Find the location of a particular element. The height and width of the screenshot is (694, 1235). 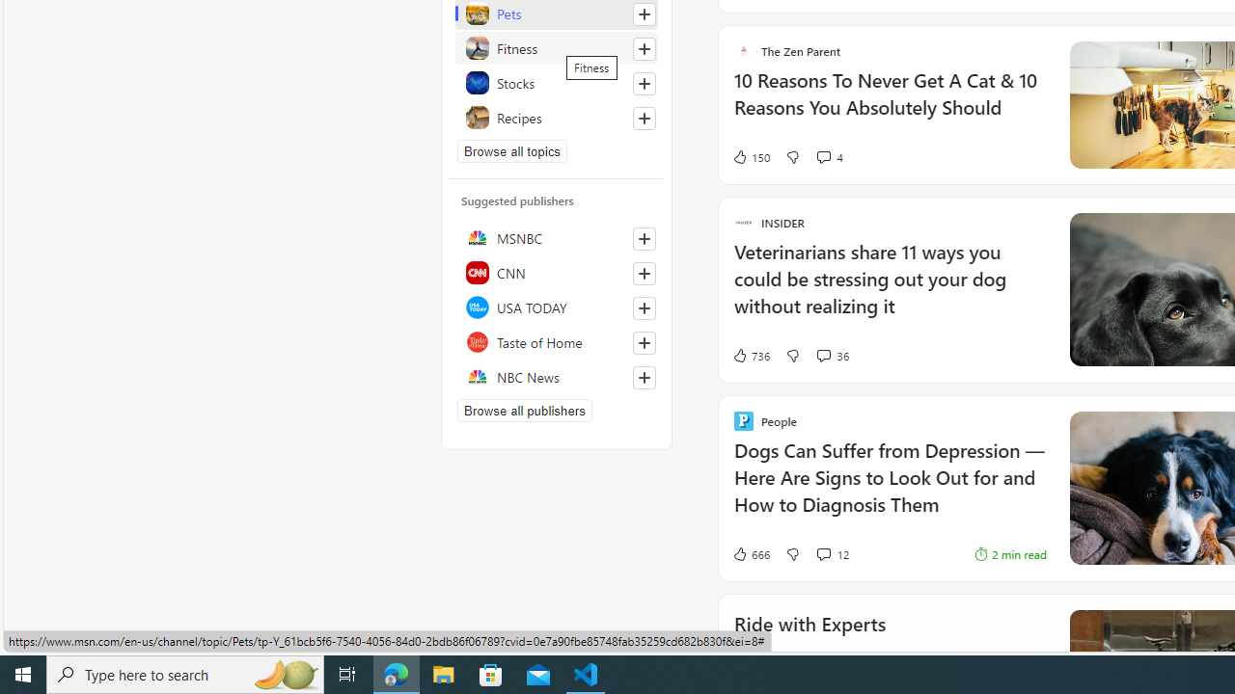

Follow this source is located at coordinates (644, 378).